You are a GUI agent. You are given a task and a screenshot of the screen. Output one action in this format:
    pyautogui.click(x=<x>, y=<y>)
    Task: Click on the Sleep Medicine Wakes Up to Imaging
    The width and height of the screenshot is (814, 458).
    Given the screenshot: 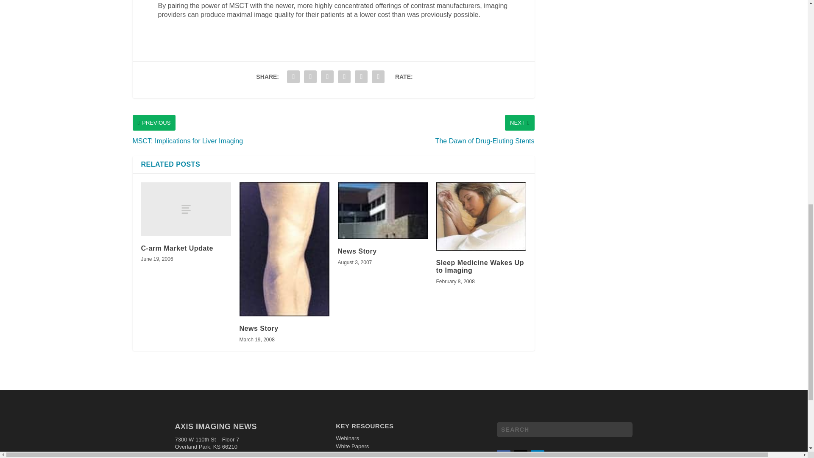 What is the action you would take?
    pyautogui.click(x=481, y=216)
    